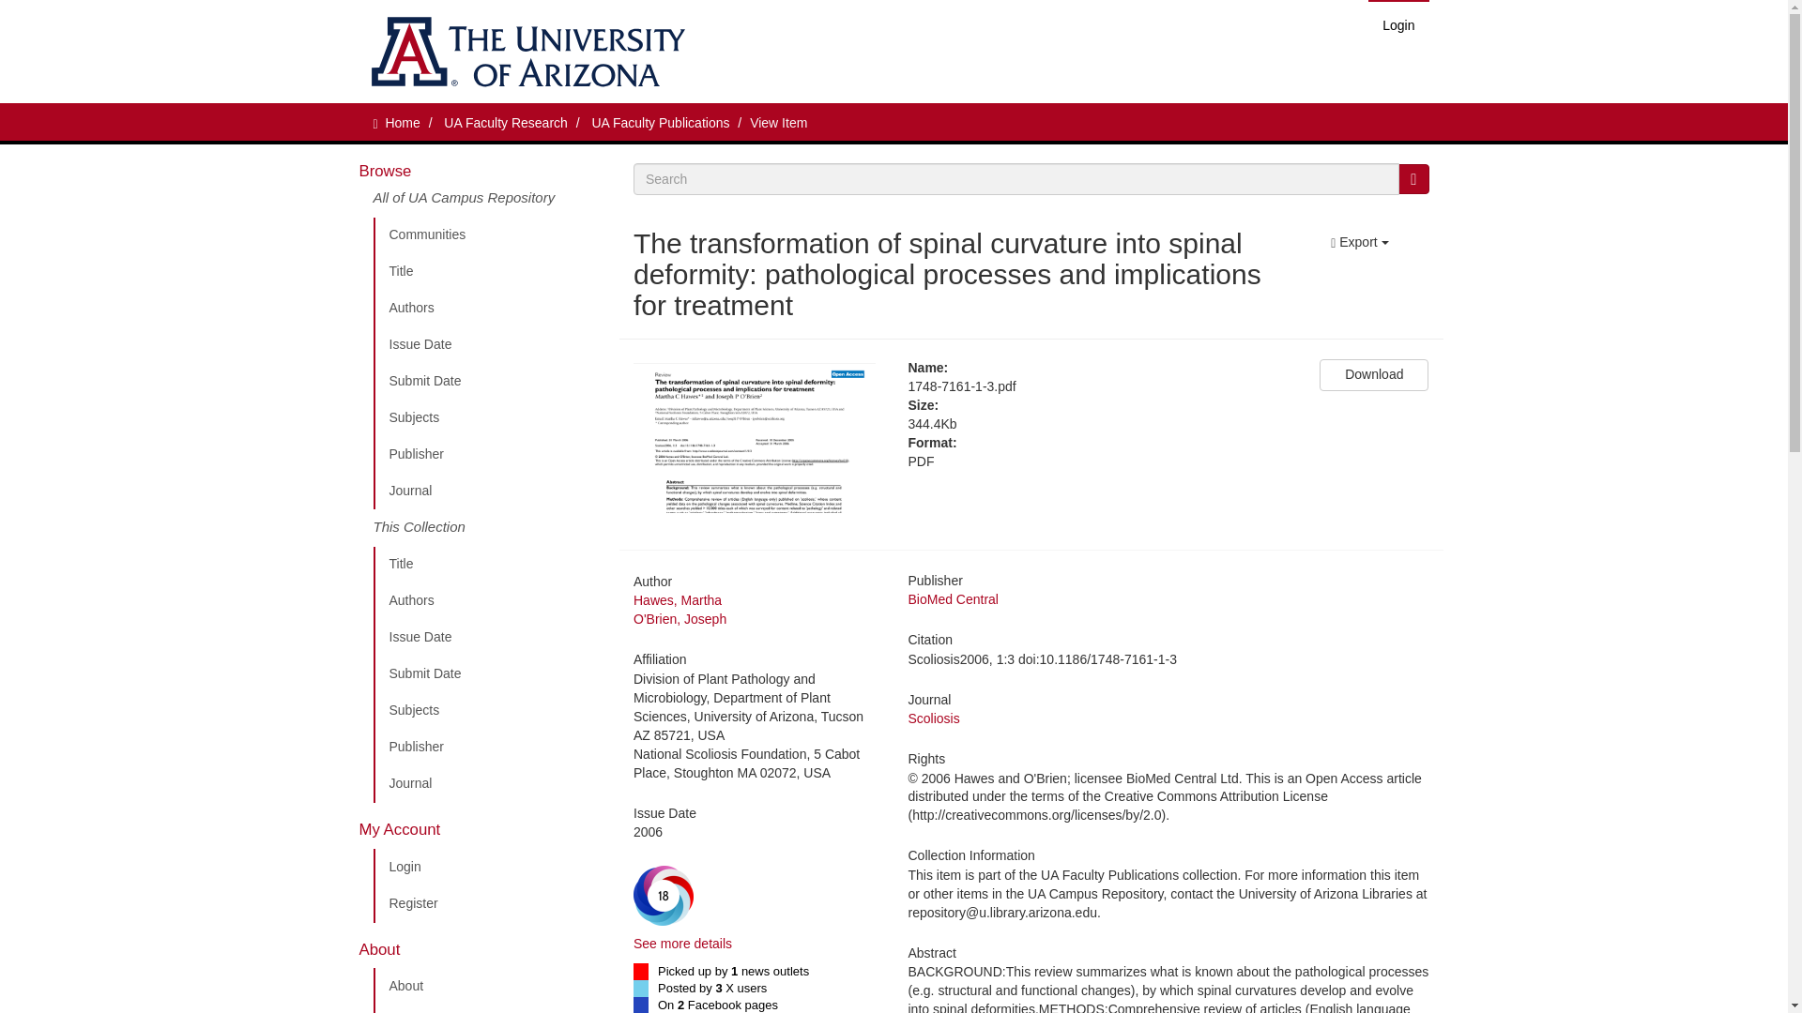 The height and width of the screenshot is (1013, 1802). What do you see at coordinates (505, 123) in the screenshot?
I see `UA Faculty Research` at bounding box center [505, 123].